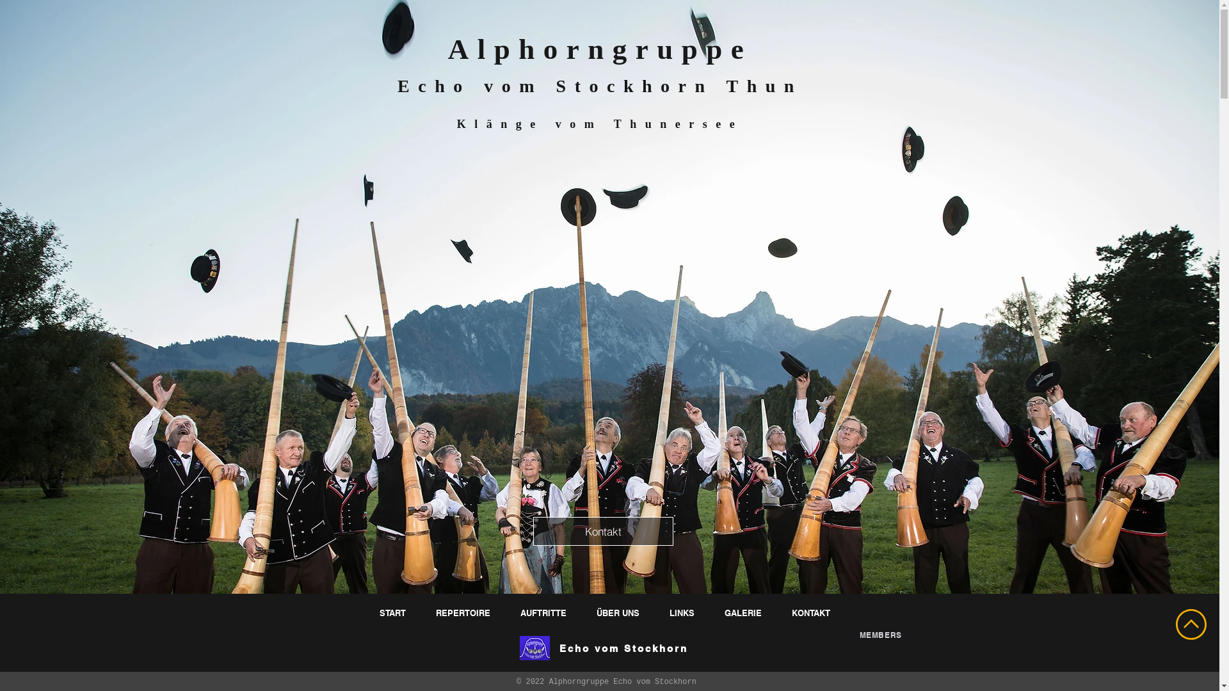 Image resolution: width=1229 pixels, height=691 pixels. What do you see at coordinates (744, 613) in the screenshot?
I see `GALERIE` at bounding box center [744, 613].